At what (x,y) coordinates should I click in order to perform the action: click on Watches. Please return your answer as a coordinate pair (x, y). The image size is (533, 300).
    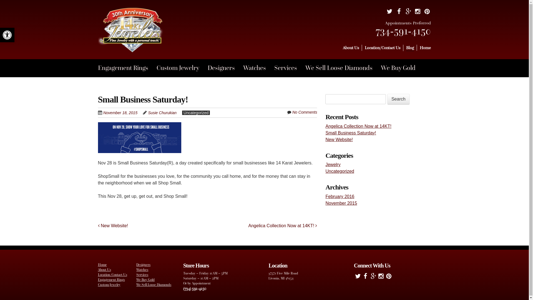
    Looking at the image, I should click on (259, 68).